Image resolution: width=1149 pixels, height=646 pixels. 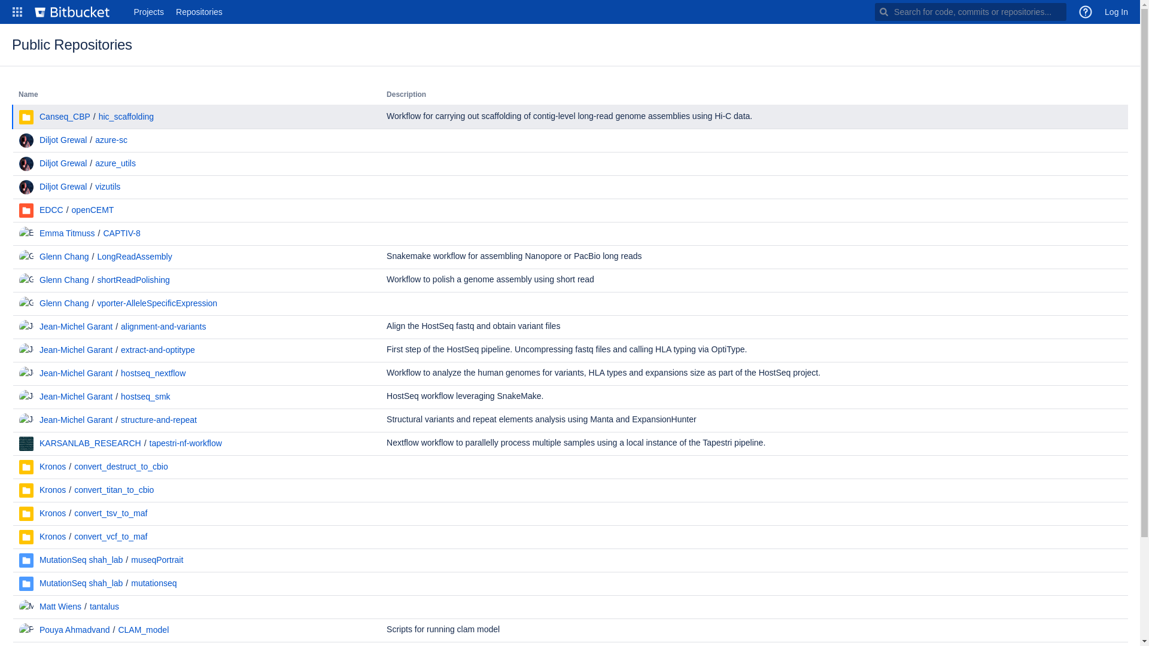 I want to click on KARSANLAB_RESEARCH, so click(x=90, y=443).